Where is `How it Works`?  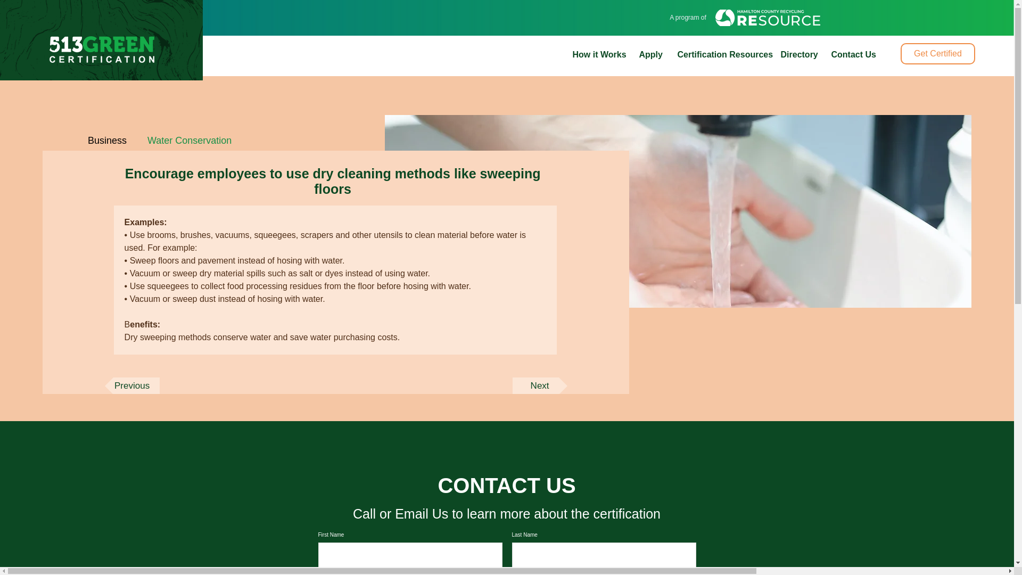 How it Works is located at coordinates (597, 54).